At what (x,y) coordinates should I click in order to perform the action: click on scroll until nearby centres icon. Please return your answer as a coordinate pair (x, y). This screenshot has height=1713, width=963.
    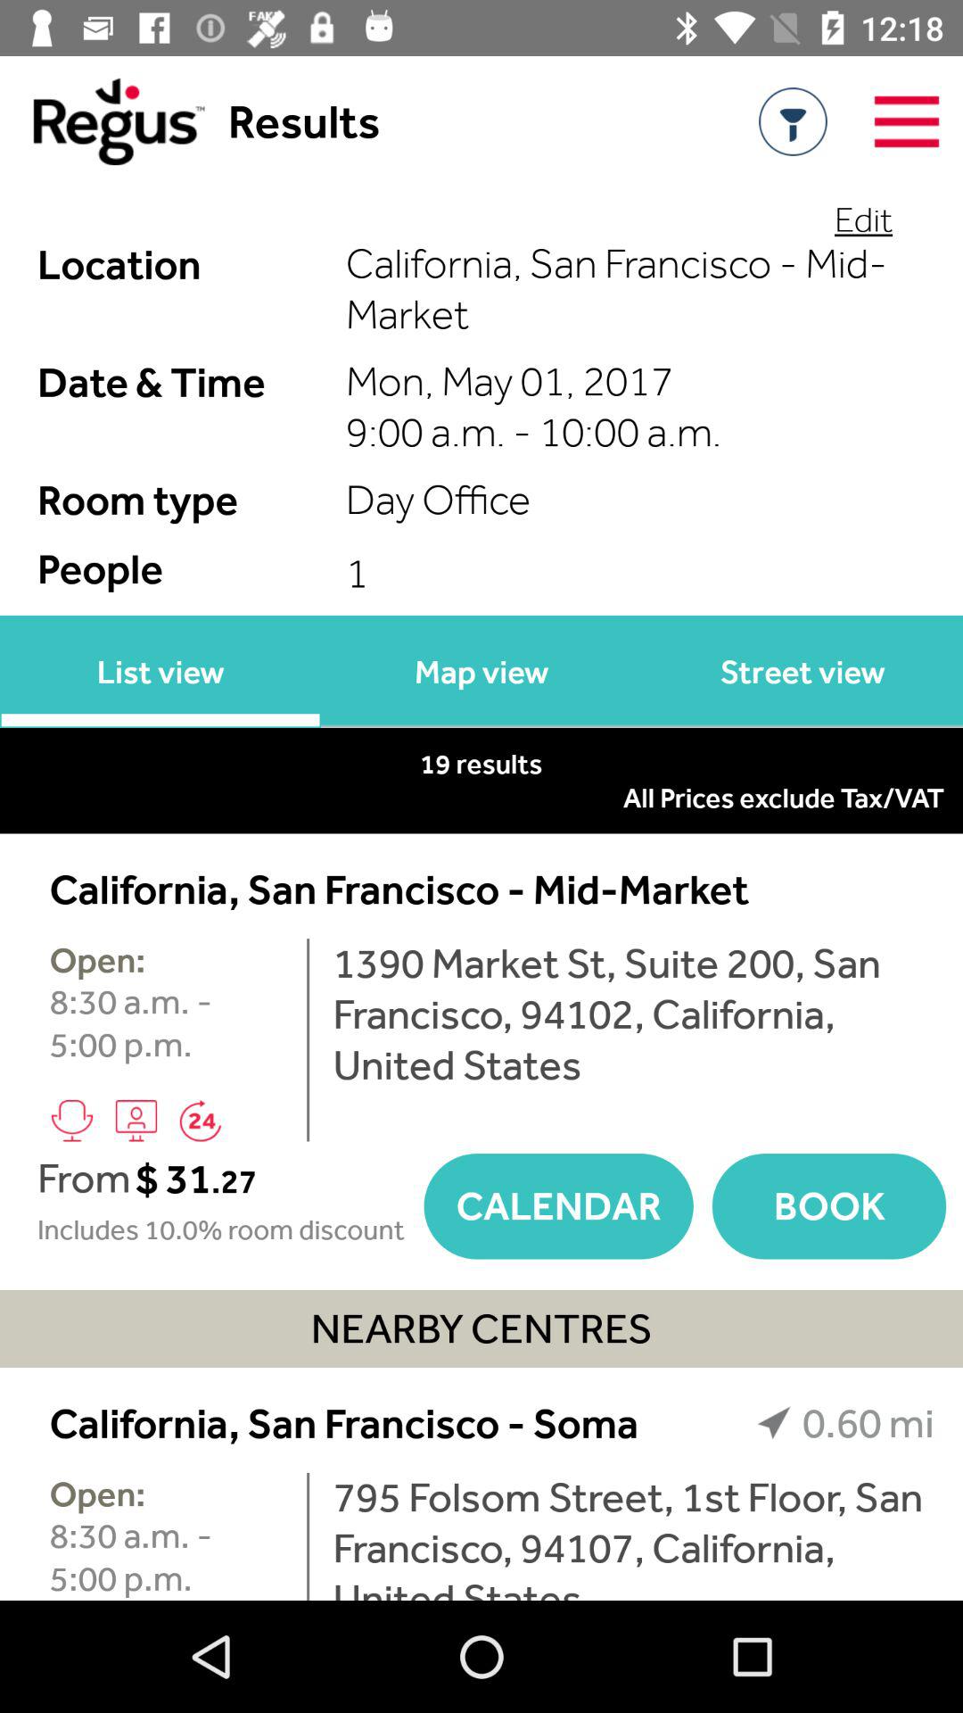
    Looking at the image, I should click on (481, 1328).